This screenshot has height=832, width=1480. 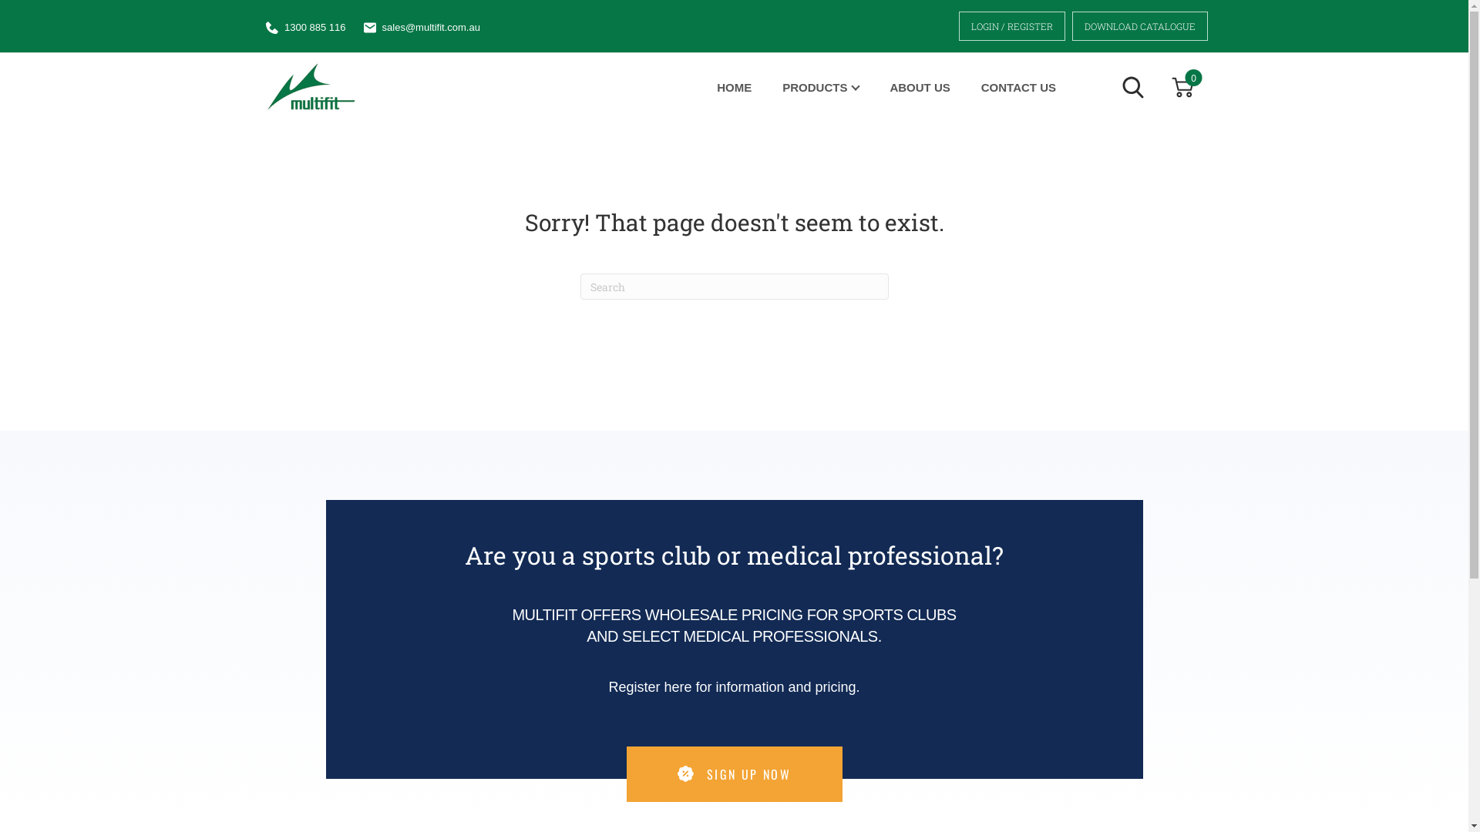 What do you see at coordinates (1182, 86) in the screenshot?
I see `0` at bounding box center [1182, 86].